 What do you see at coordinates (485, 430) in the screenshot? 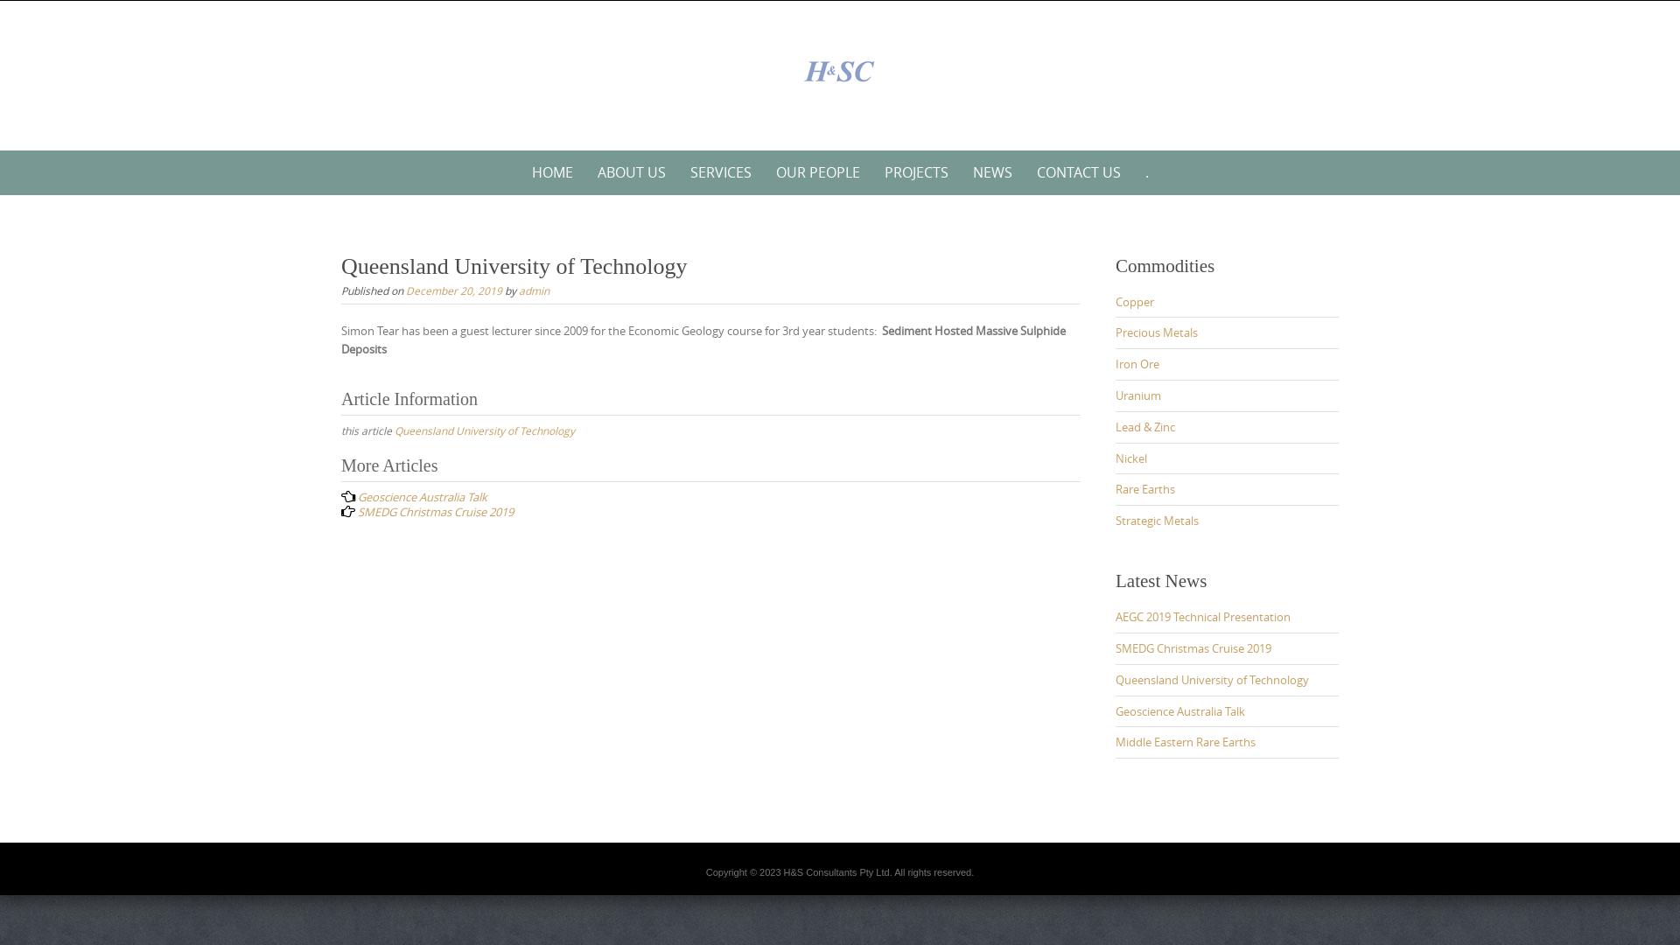
I see `Queensland University of Technology` at bounding box center [485, 430].